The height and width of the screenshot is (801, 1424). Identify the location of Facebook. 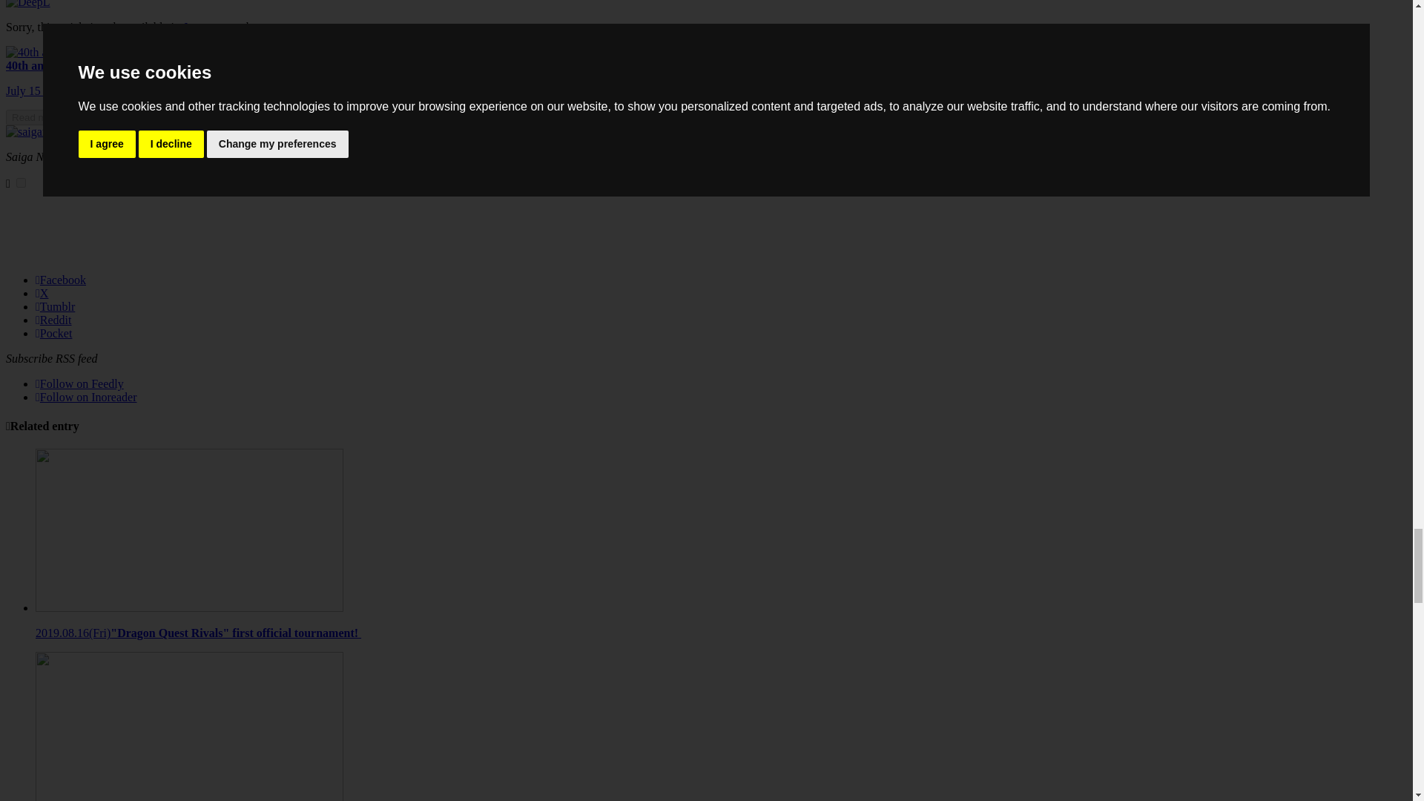
(61, 280).